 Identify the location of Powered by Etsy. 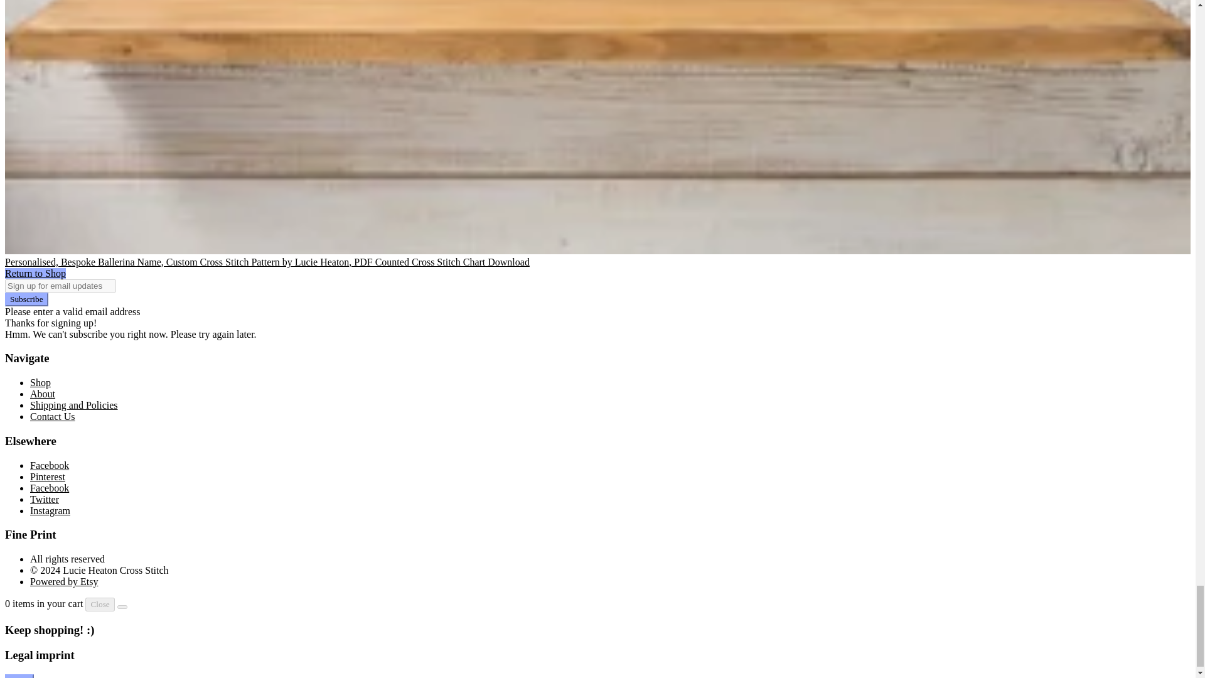
(64, 581).